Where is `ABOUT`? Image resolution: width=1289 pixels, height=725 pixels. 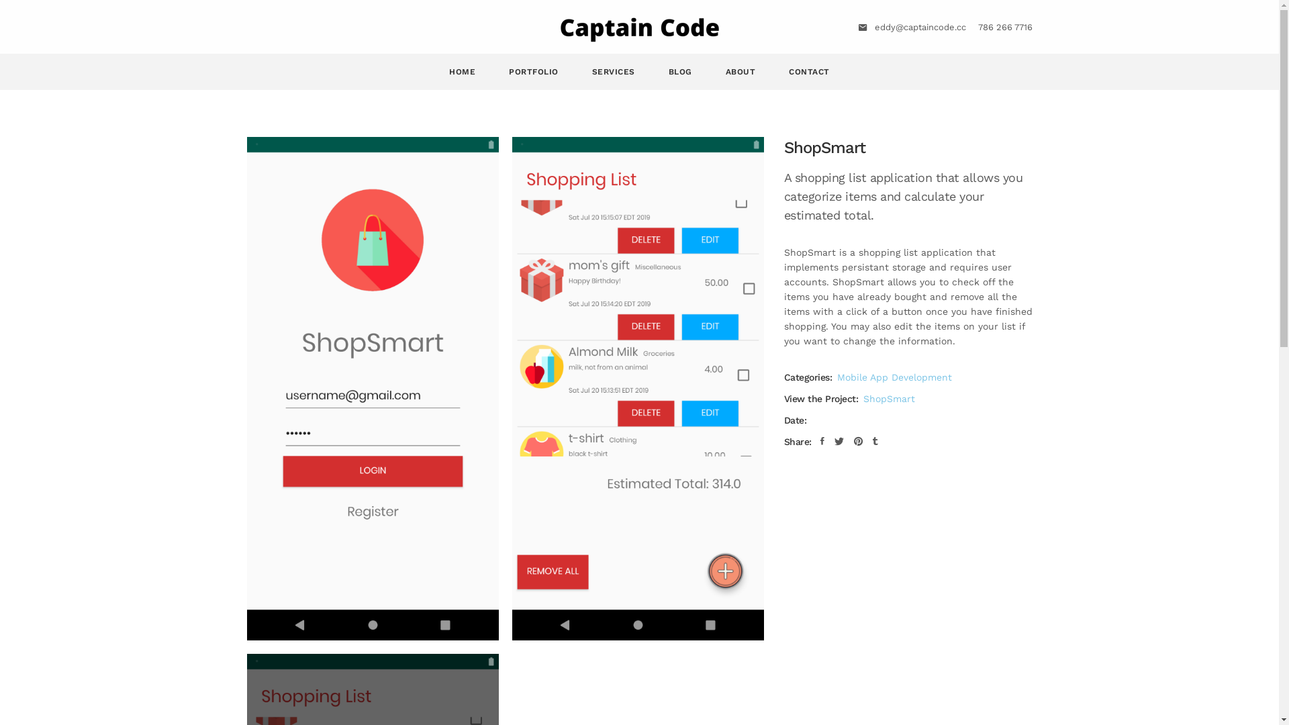 ABOUT is located at coordinates (741, 72).